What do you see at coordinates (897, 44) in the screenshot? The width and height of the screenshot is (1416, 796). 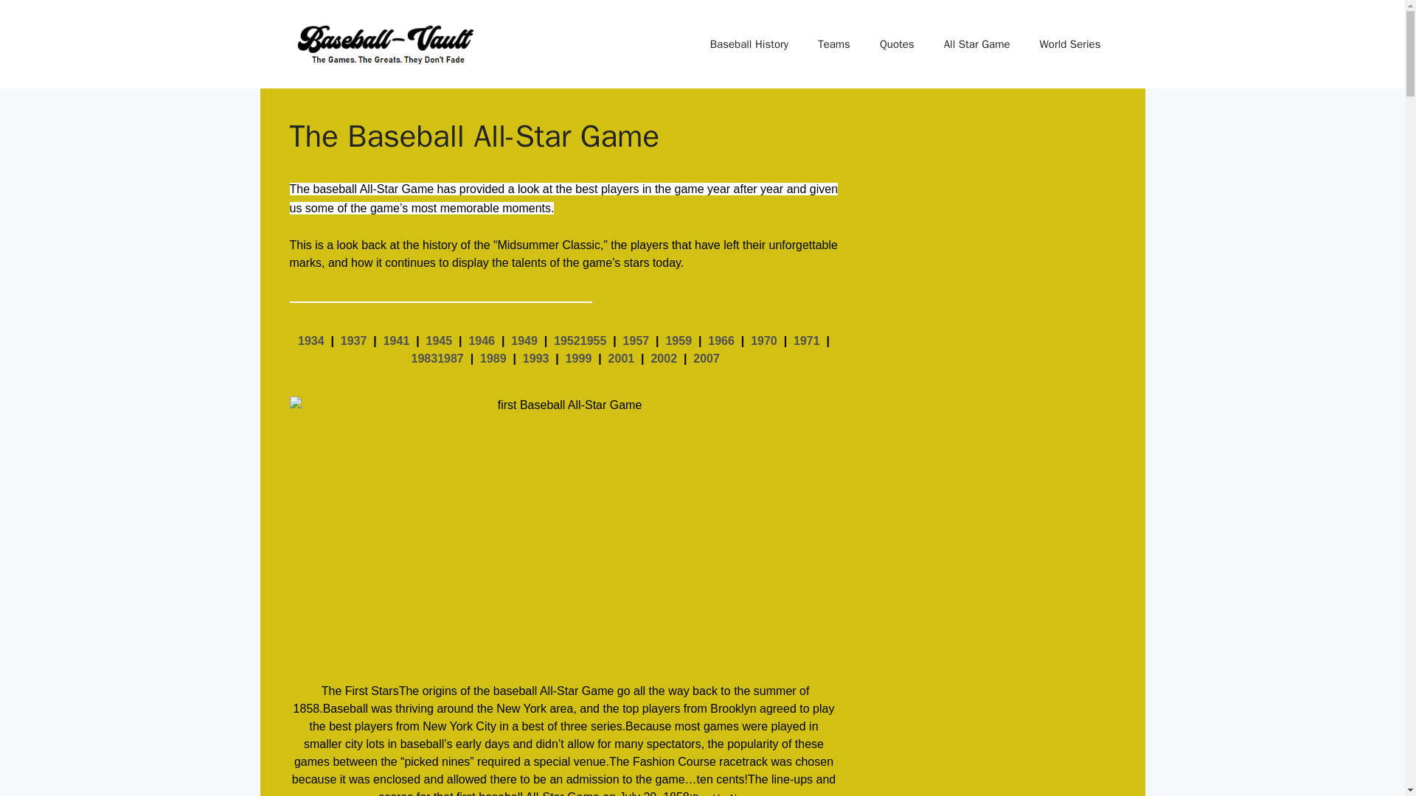 I see `Quotes` at bounding box center [897, 44].